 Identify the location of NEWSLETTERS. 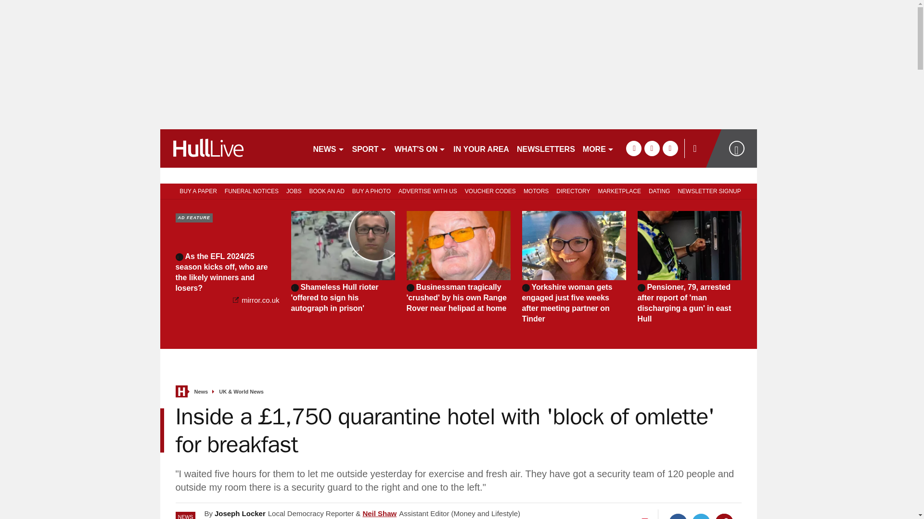
(546, 148).